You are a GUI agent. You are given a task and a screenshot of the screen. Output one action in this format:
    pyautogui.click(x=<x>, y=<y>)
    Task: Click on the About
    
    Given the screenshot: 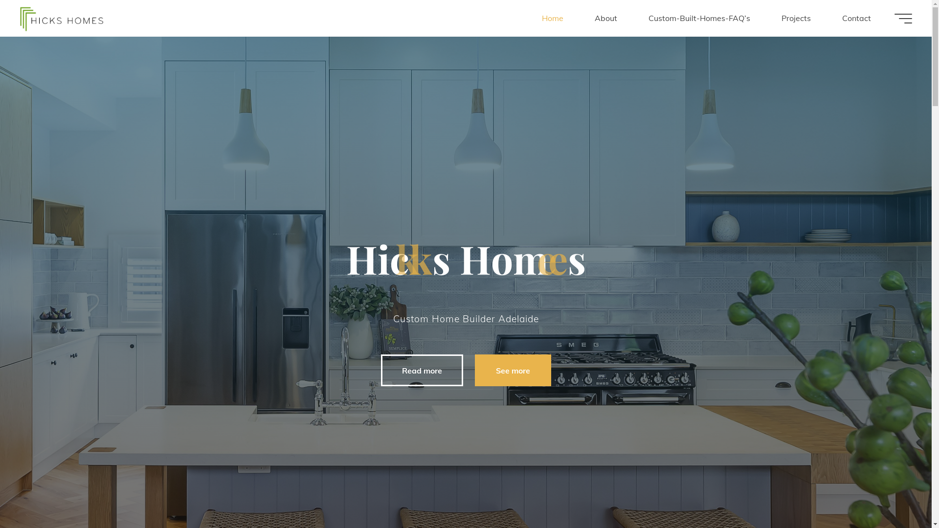 What is the action you would take?
    pyautogui.click(x=606, y=19)
    